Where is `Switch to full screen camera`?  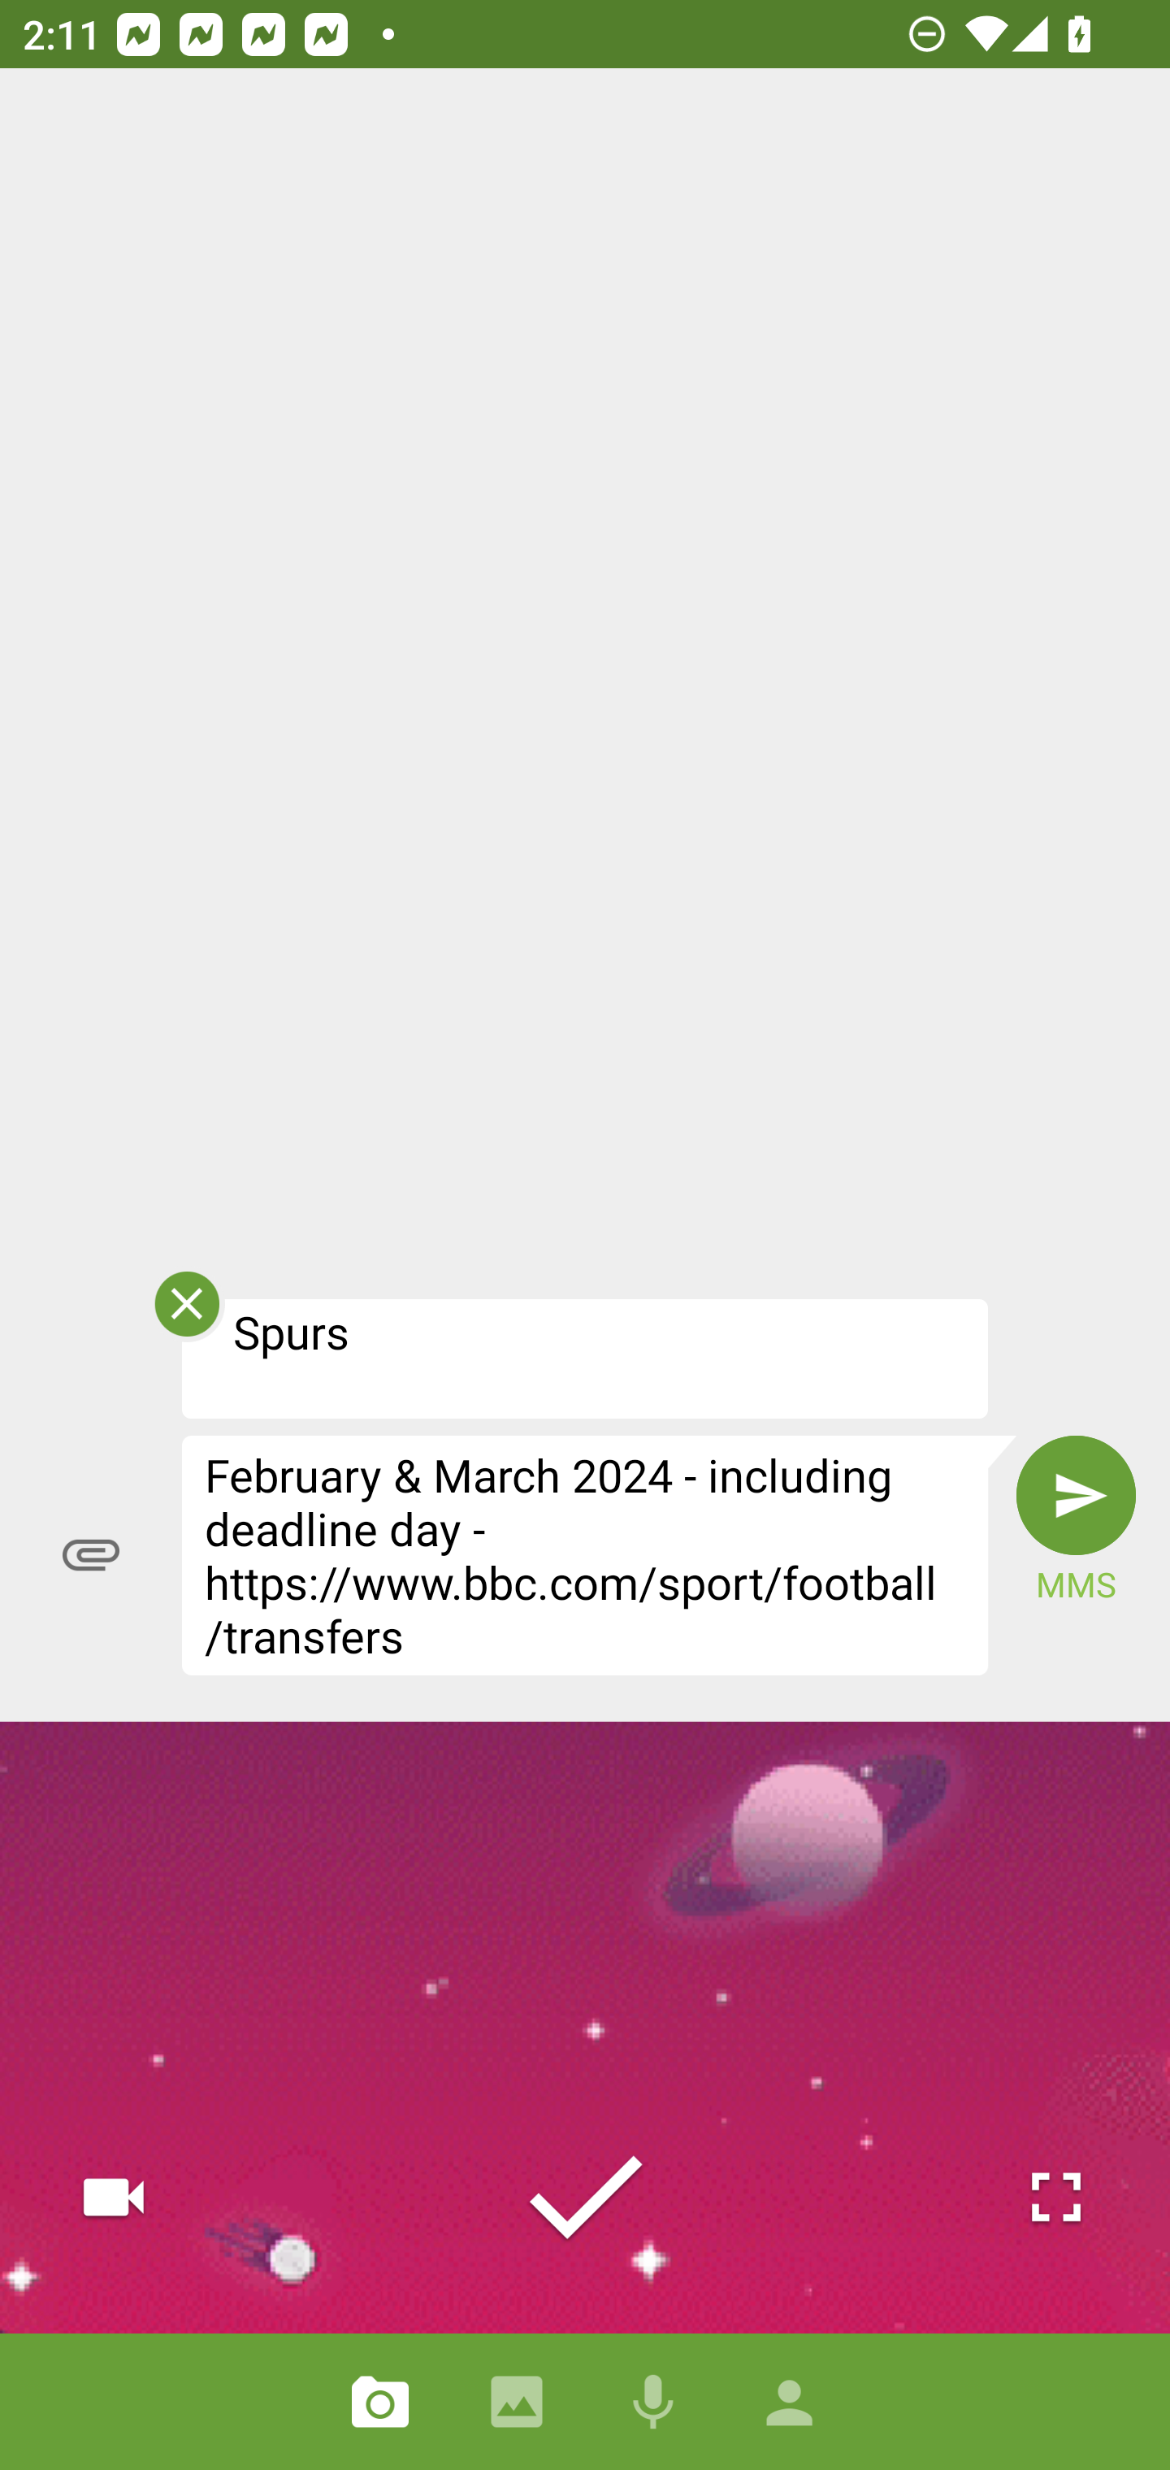
Switch to full screen camera is located at coordinates (1055, 2197).